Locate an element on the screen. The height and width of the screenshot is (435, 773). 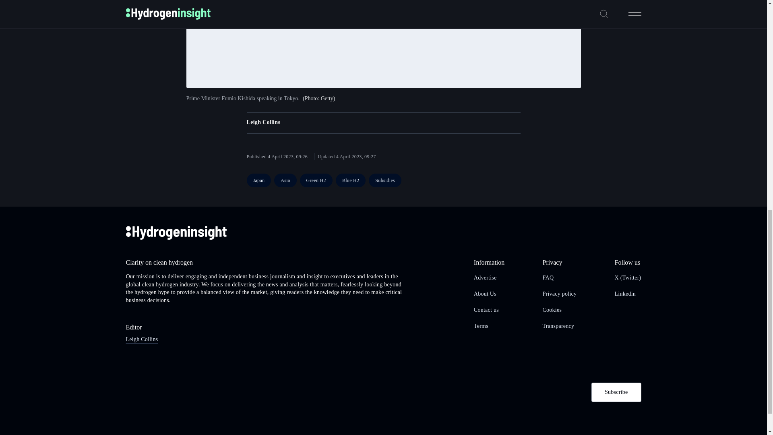
Linkedin is located at coordinates (625, 294).